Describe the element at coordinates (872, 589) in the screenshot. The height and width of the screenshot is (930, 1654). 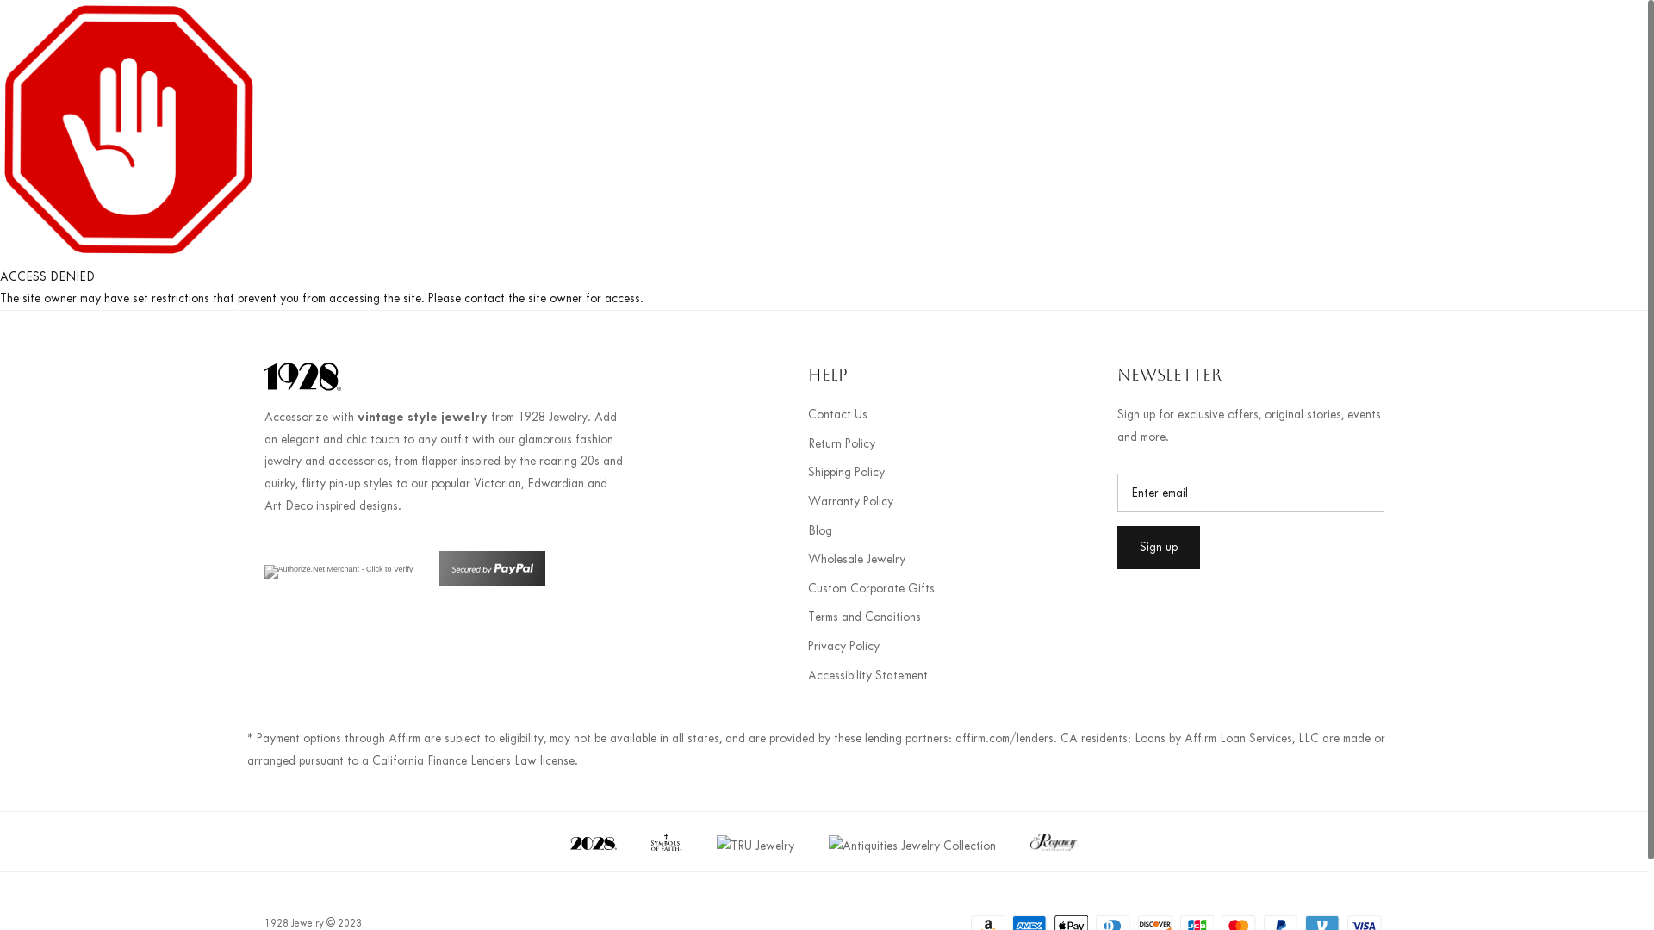
I see `Custom Corporate Gifts` at that location.